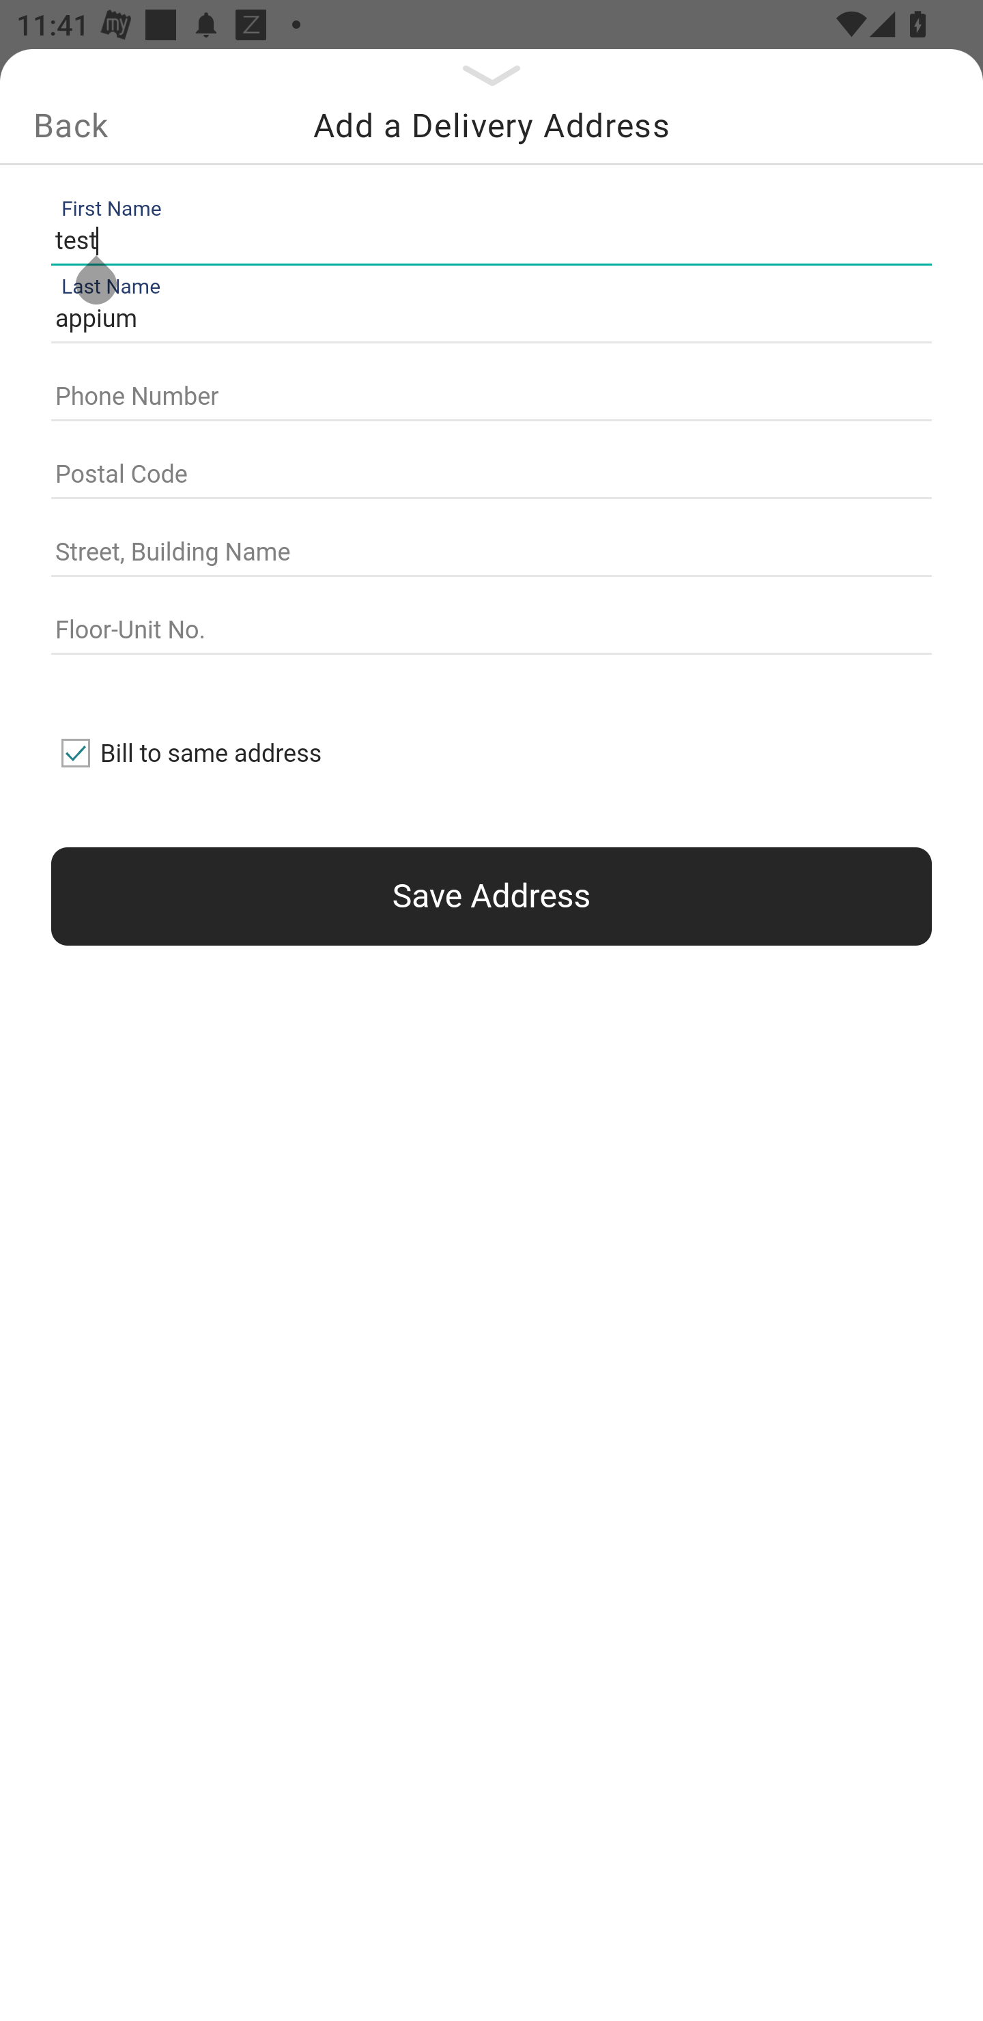 The height and width of the screenshot is (2021, 983). What do you see at coordinates (491, 125) in the screenshot?
I see `Add a Delivery Address` at bounding box center [491, 125].